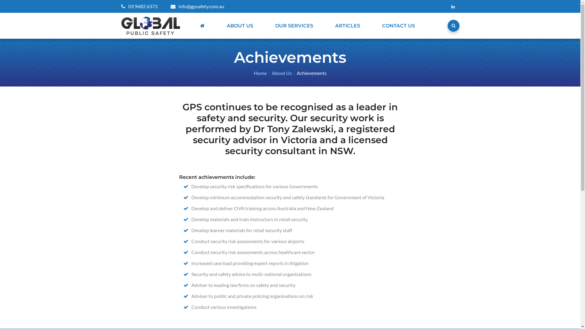  I want to click on CONTACT US, so click(399, 26).